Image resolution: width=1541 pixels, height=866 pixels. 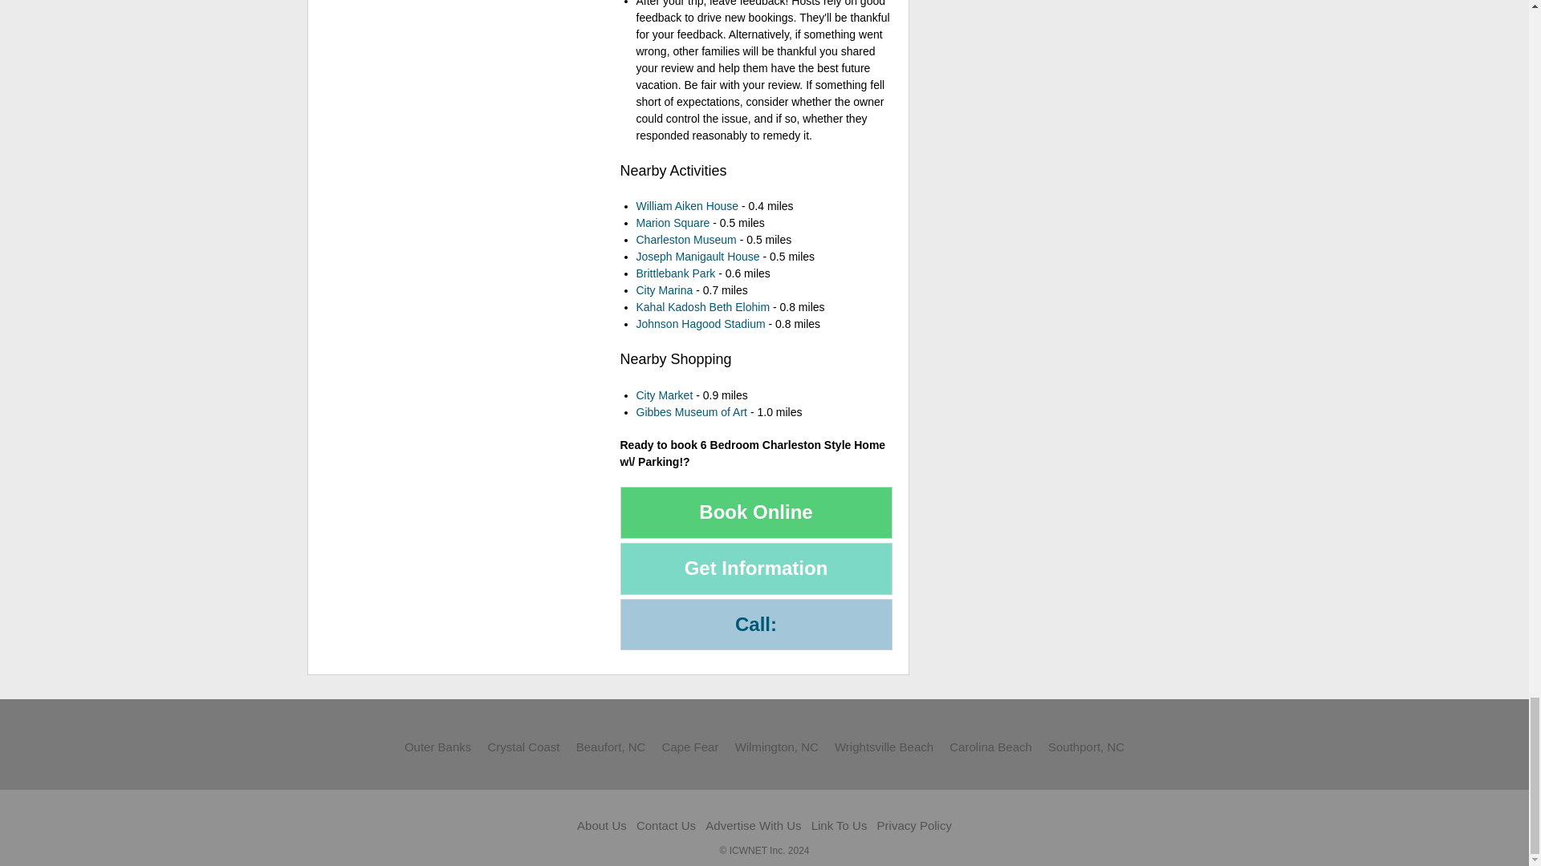 What do you see at coordinates (691, 412) in the screenshot?
I see `Gibbes Museum of Art` at bounding box center [691, 412].